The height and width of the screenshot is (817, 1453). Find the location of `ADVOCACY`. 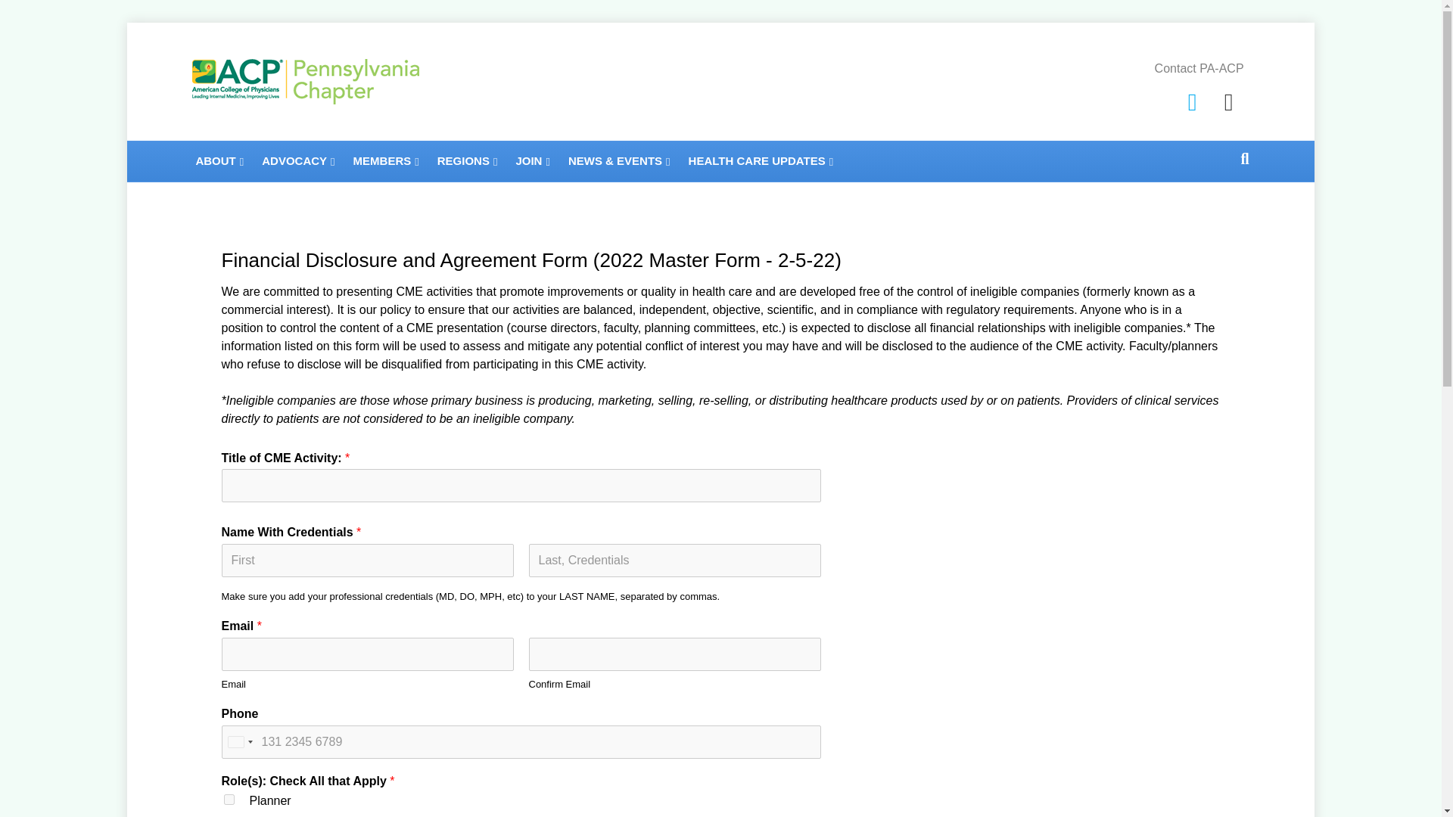

ADVOCACY is located at coordinates (298, 160).